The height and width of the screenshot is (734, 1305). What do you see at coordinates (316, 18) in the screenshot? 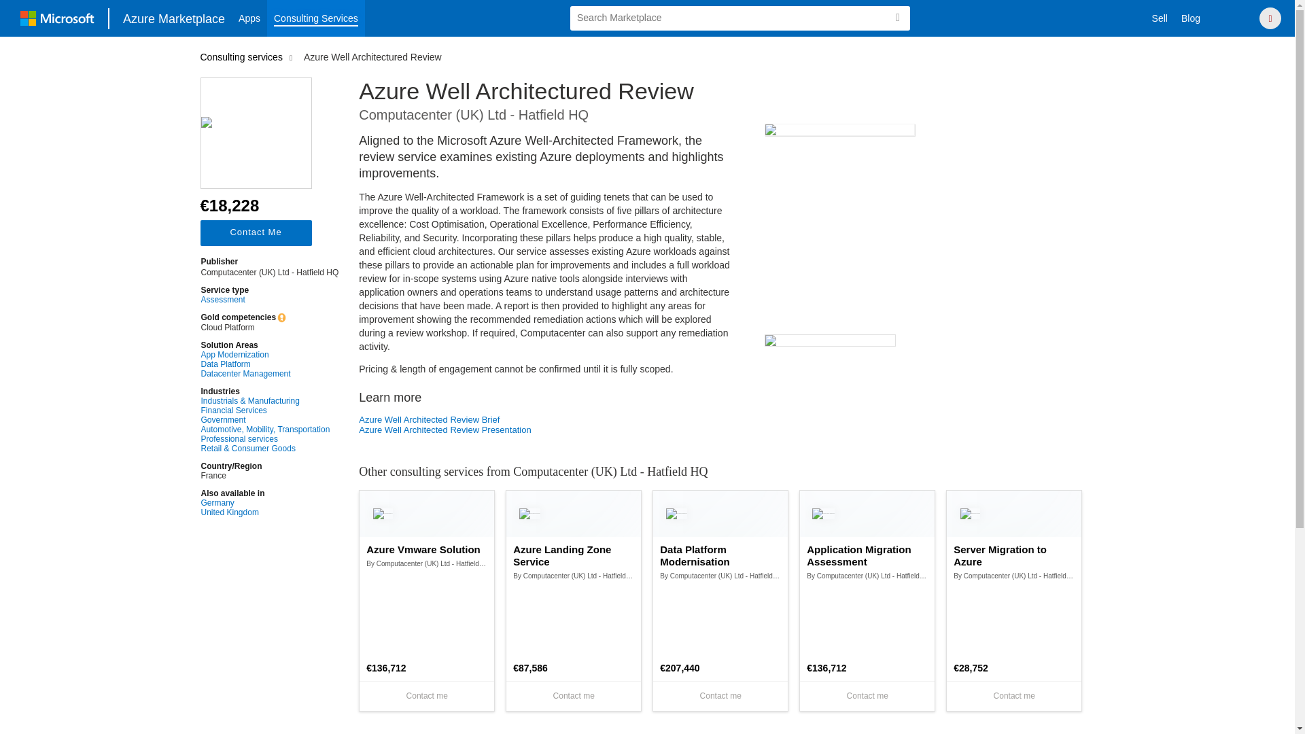
I see `Consulting Services` at bounding box center [316, 18].